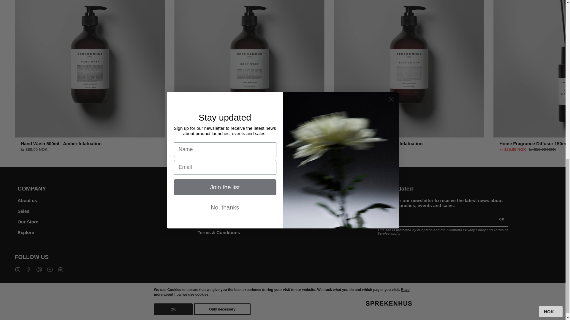 The image size is (570, 320). What do you see at coordinates (60, 269) in the screenshot?
I see `SPREKENHUS on Linkedin` at bounding box center [60, 269].